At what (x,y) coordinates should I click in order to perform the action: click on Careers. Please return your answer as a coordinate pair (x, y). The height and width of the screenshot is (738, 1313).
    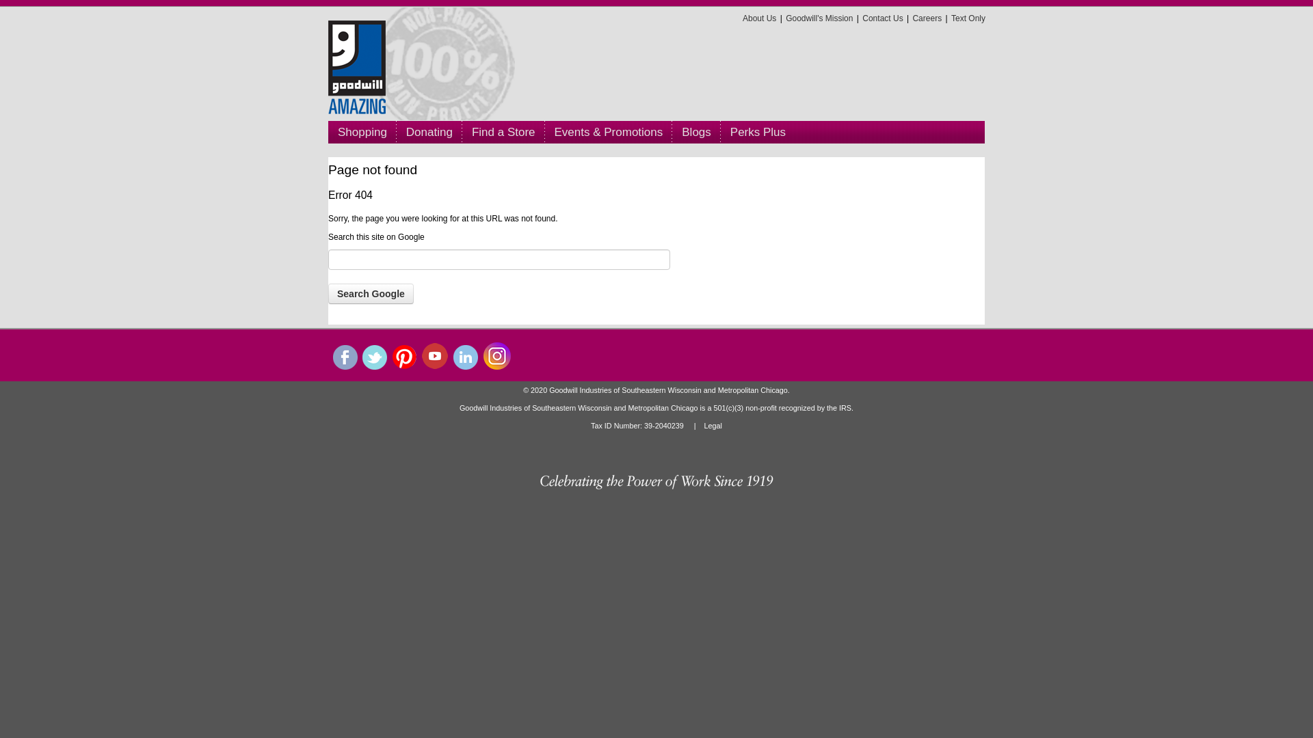
    Looking at the image, I should click on (927, 18).